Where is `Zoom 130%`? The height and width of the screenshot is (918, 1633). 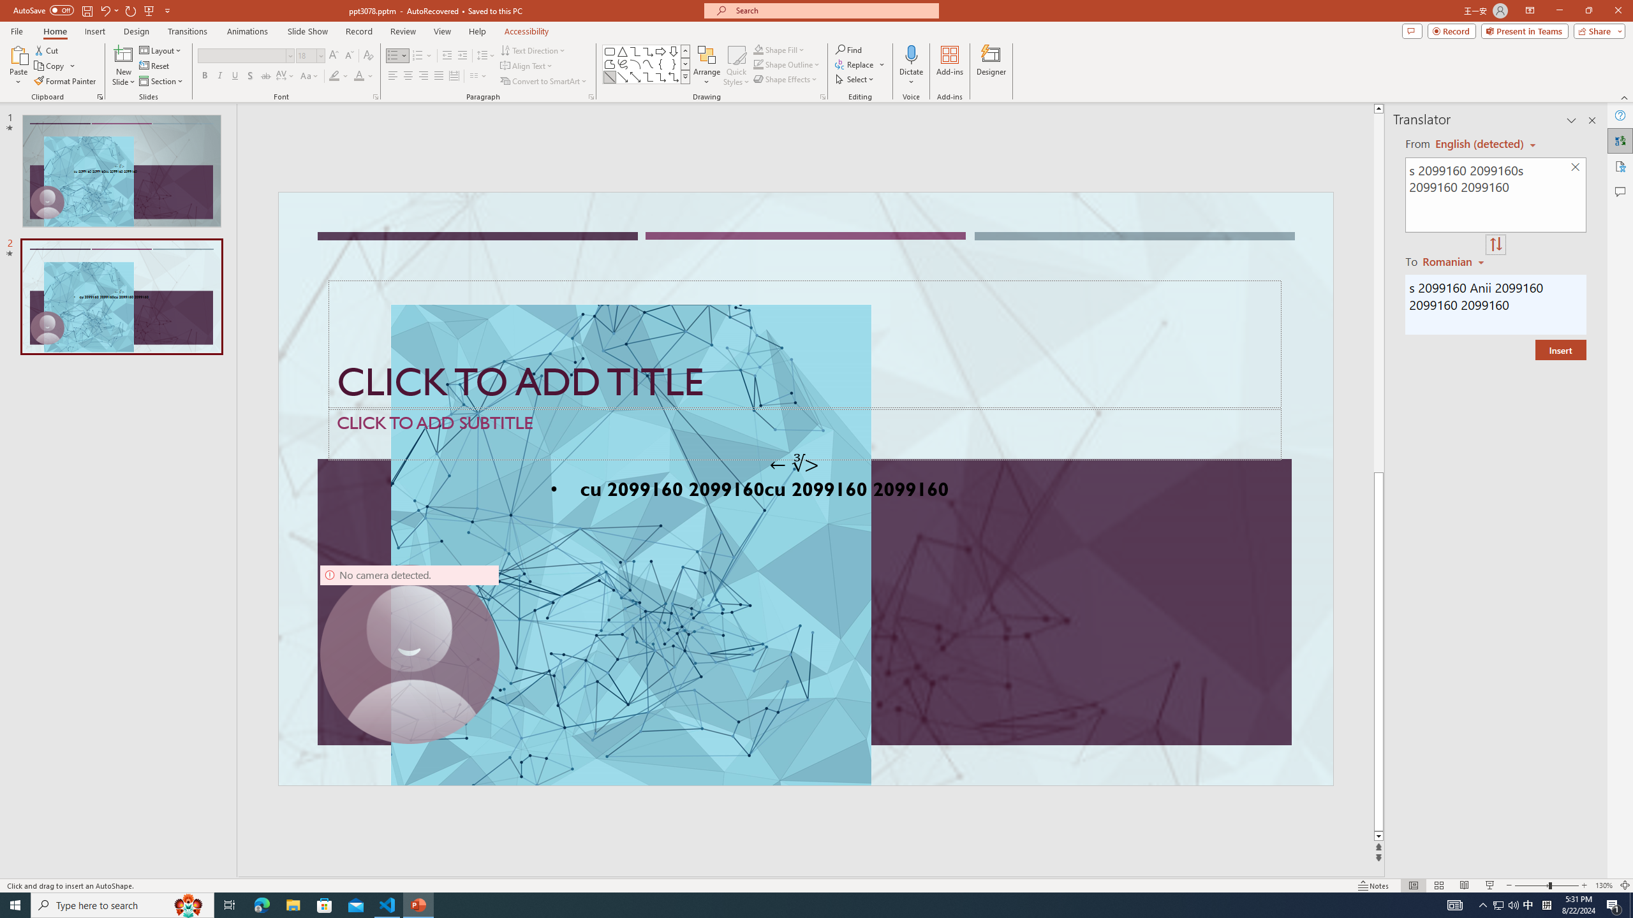 Zoom 130% is located at coordinates (1604, 885).